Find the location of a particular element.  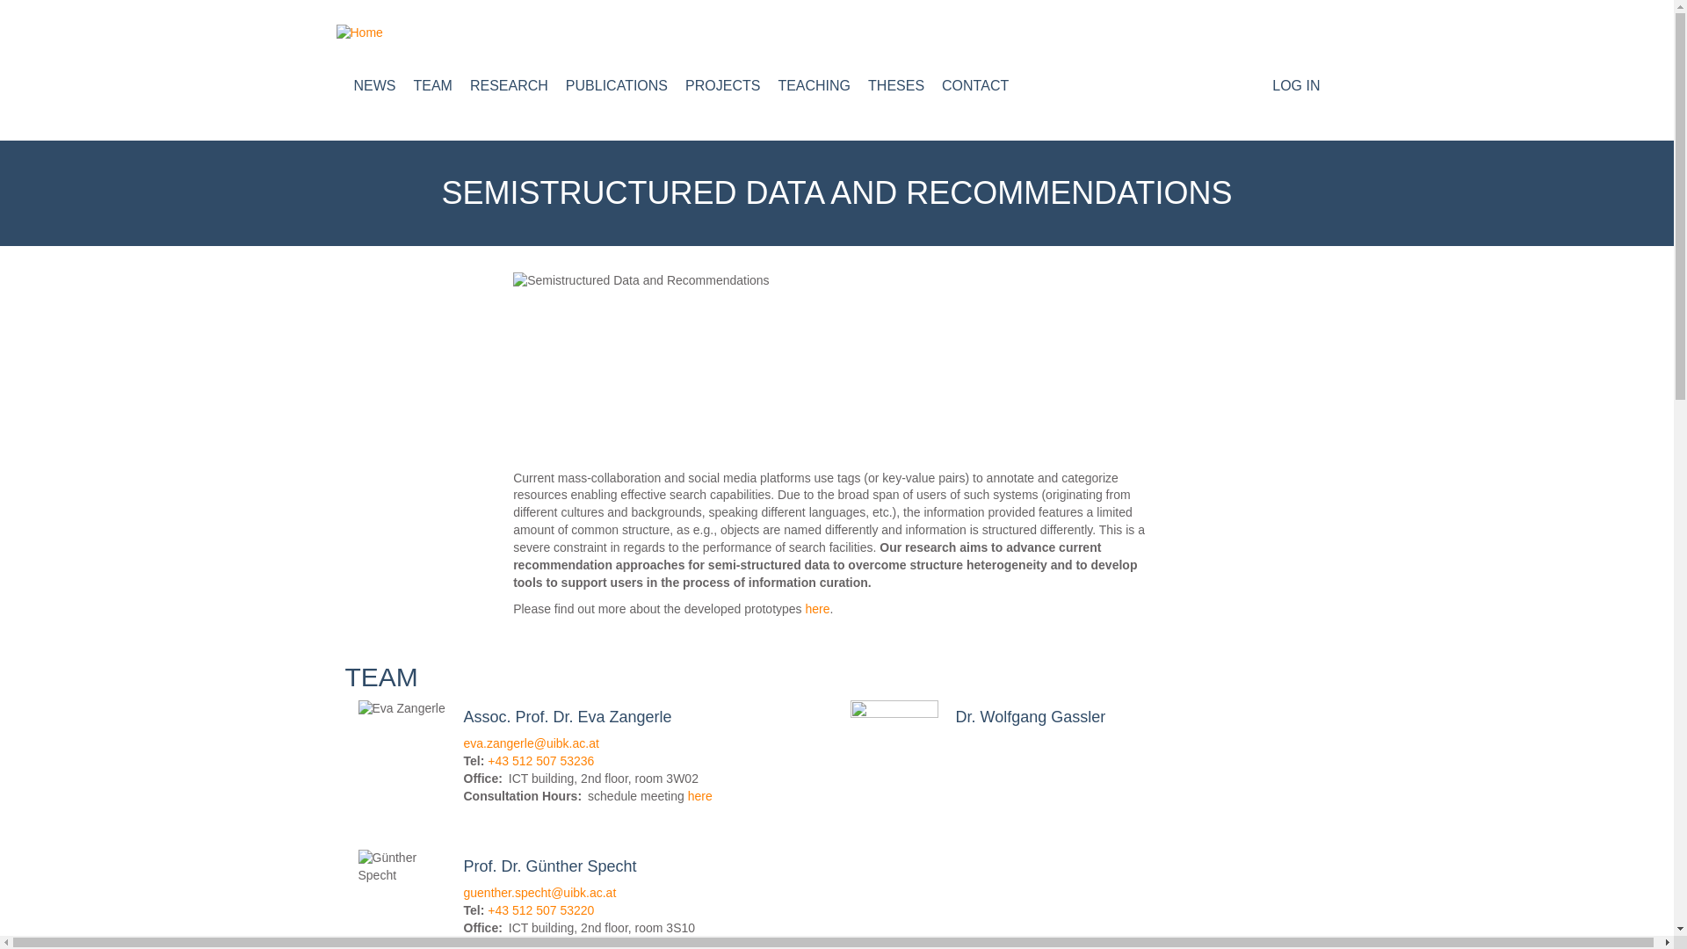

here is located at coordinates (699, 795).